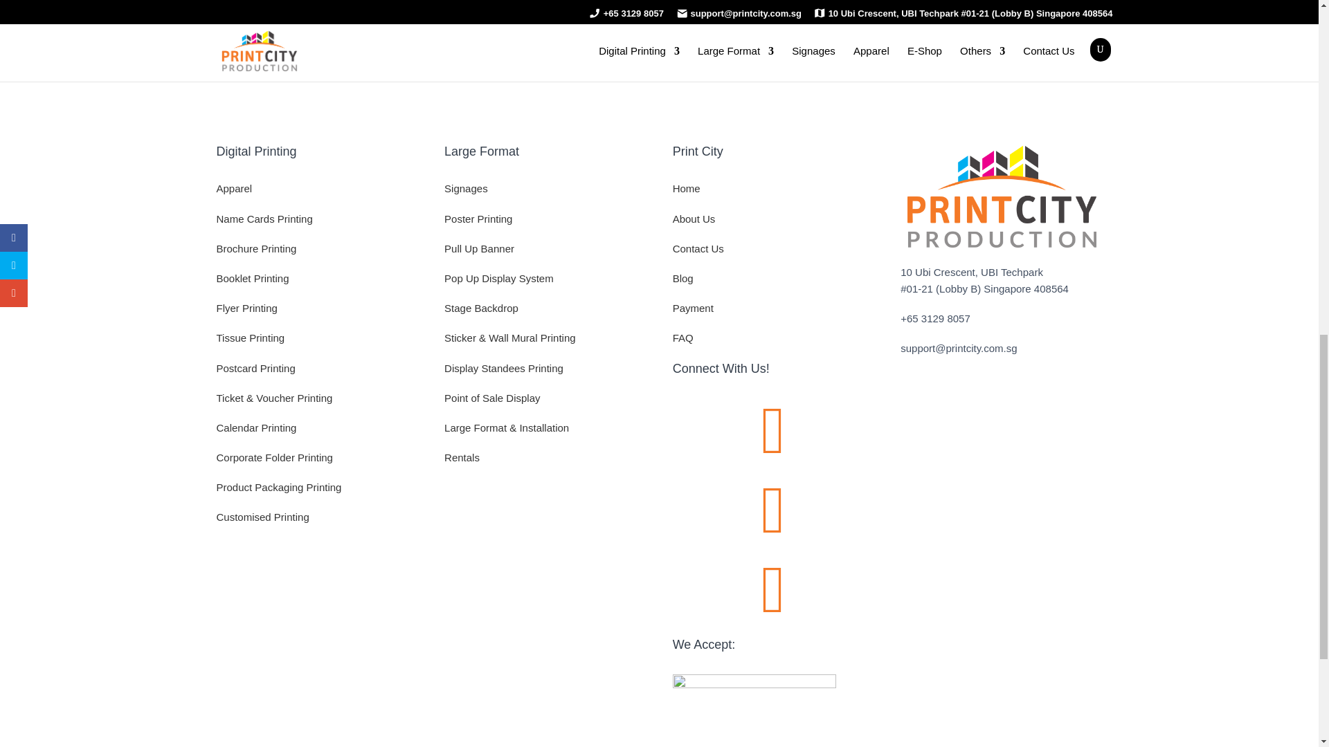 This screenshot has height=747, width=1329. Describe the element at coordinates (256, 249) in the screenshot. I see `Brochure Printing` at that location.